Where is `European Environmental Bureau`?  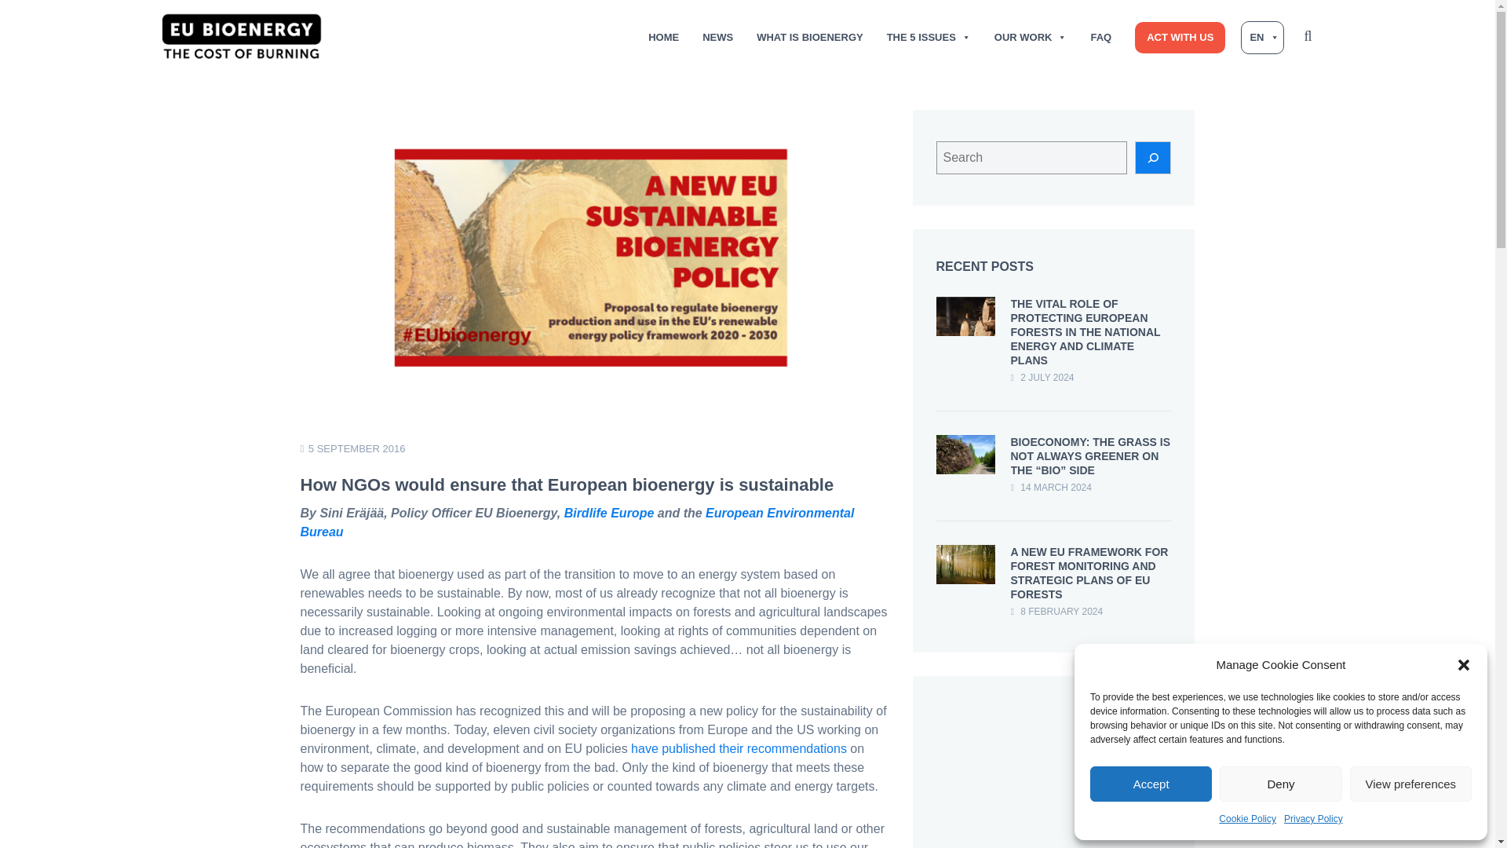 European Environmental Bureau is located at coordinates (577, 521).